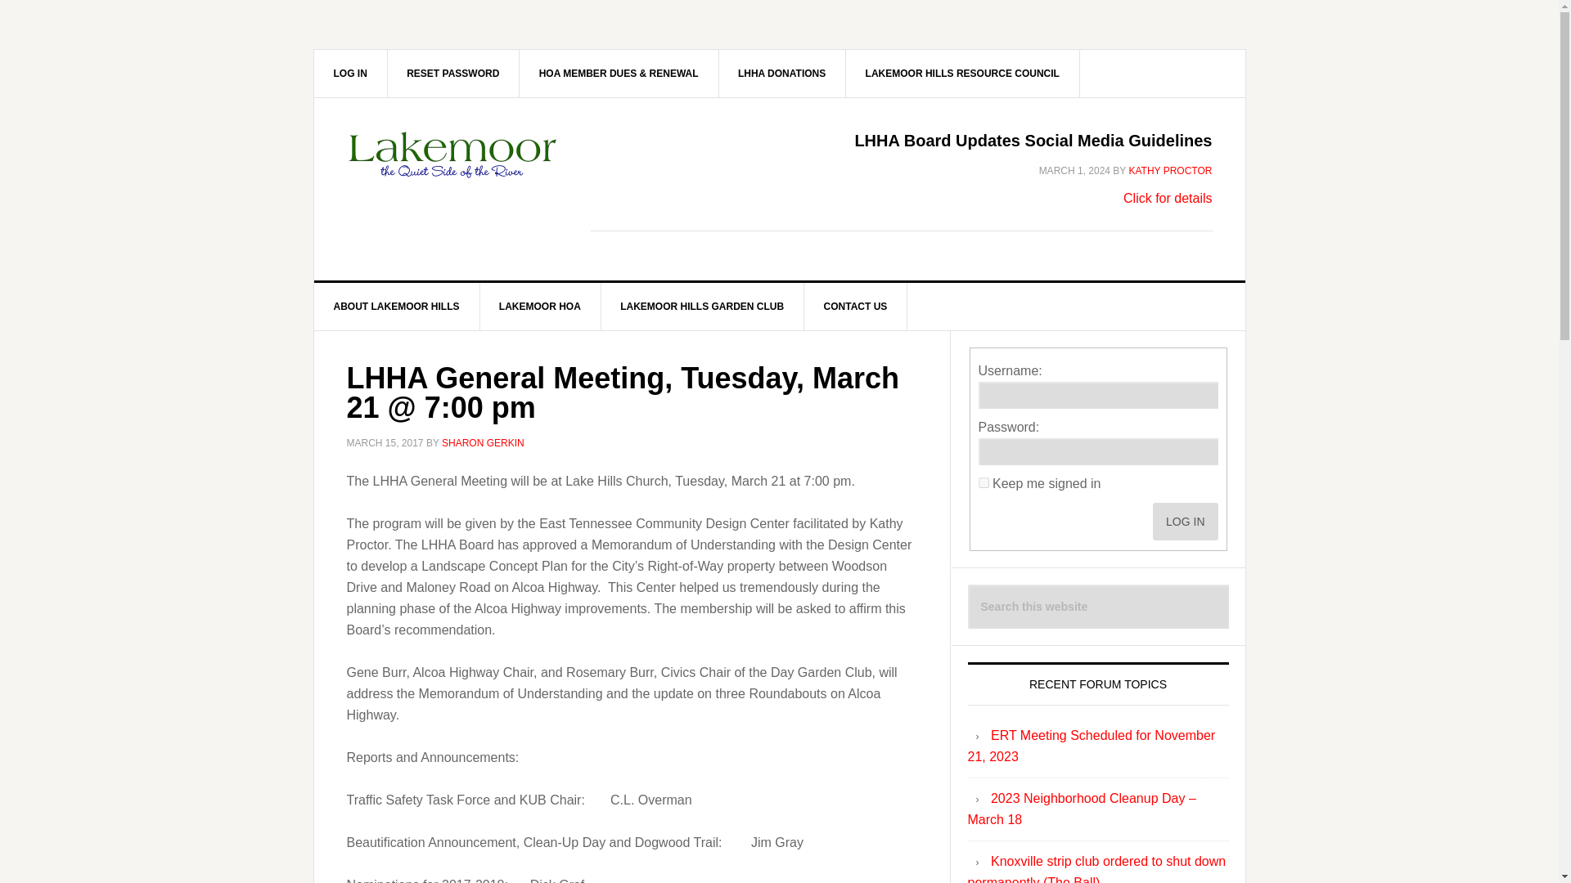 This screenshot has height=883, width=1571. I want to click on ERT Meeting Scheduled for November 21, 2023, so click(1091, 746).